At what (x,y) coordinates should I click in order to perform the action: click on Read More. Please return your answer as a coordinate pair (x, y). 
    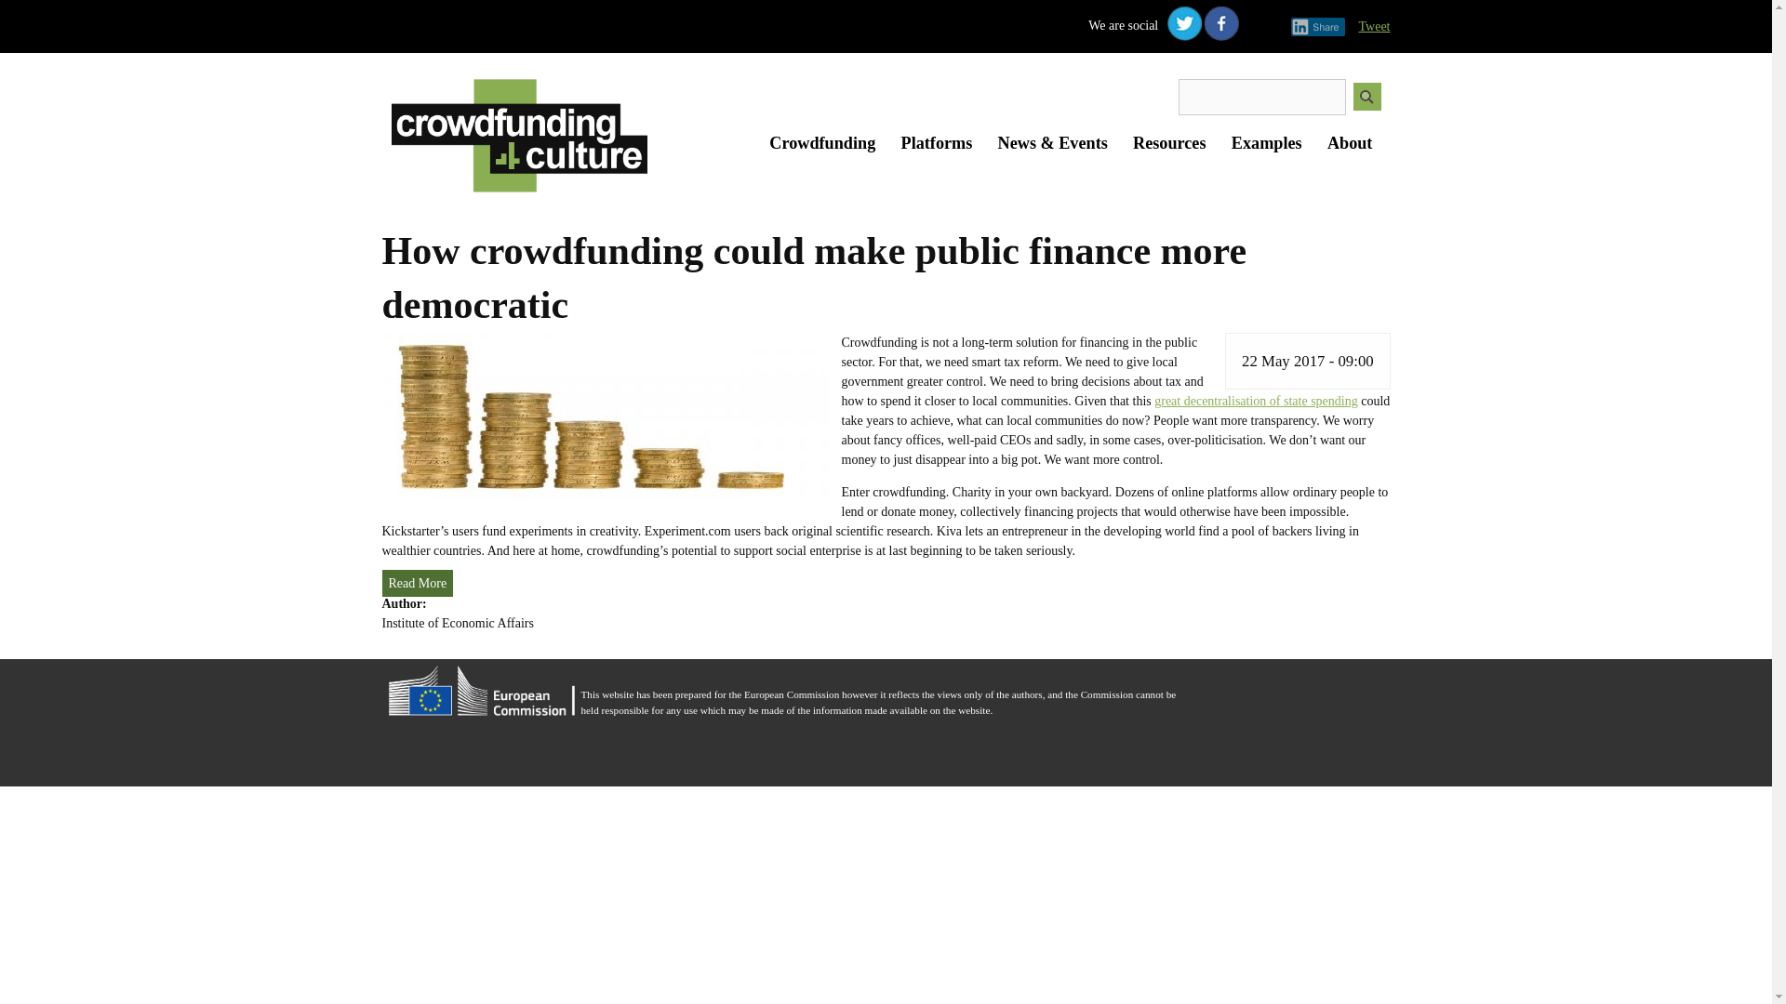
    Looking at the image, I should click on (417, 583).